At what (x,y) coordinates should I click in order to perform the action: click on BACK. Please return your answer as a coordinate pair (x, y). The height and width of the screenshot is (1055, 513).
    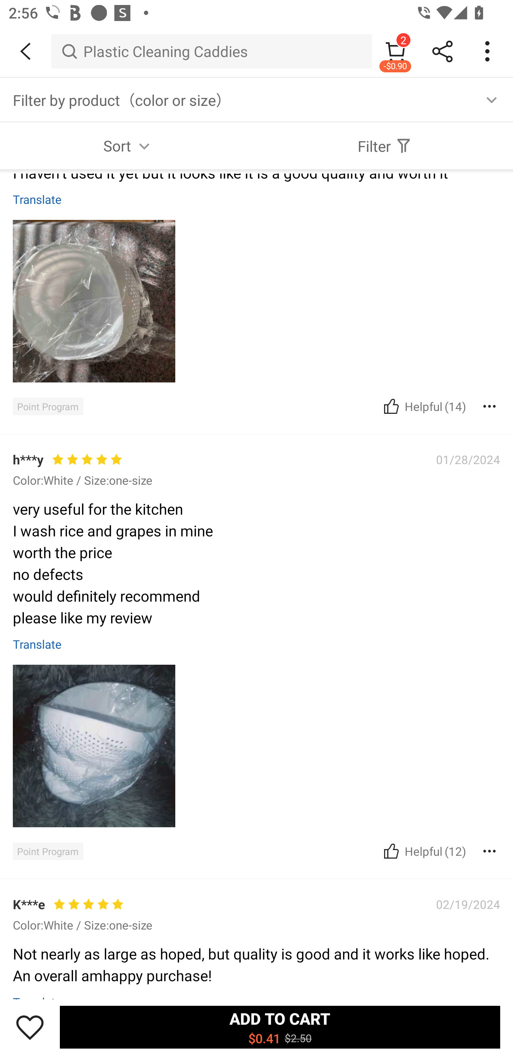
    Looking at the image, I should click on (26, 51).